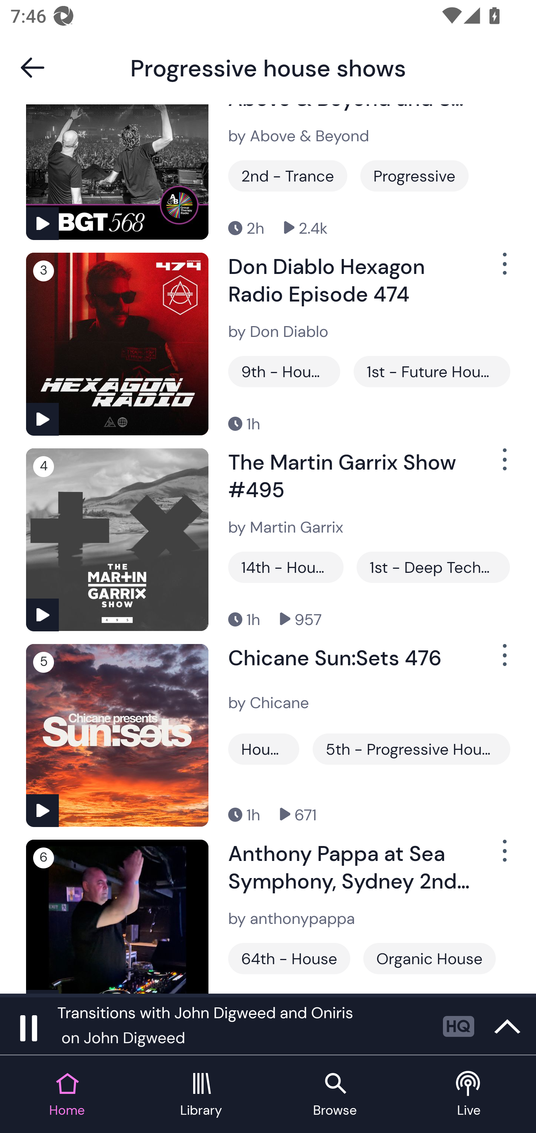 The width and height of the screenshot is (536, 1133). Describe the element at coordinates (503, 465) in the screenshot. I see `Show Options Menu Button` at that location.